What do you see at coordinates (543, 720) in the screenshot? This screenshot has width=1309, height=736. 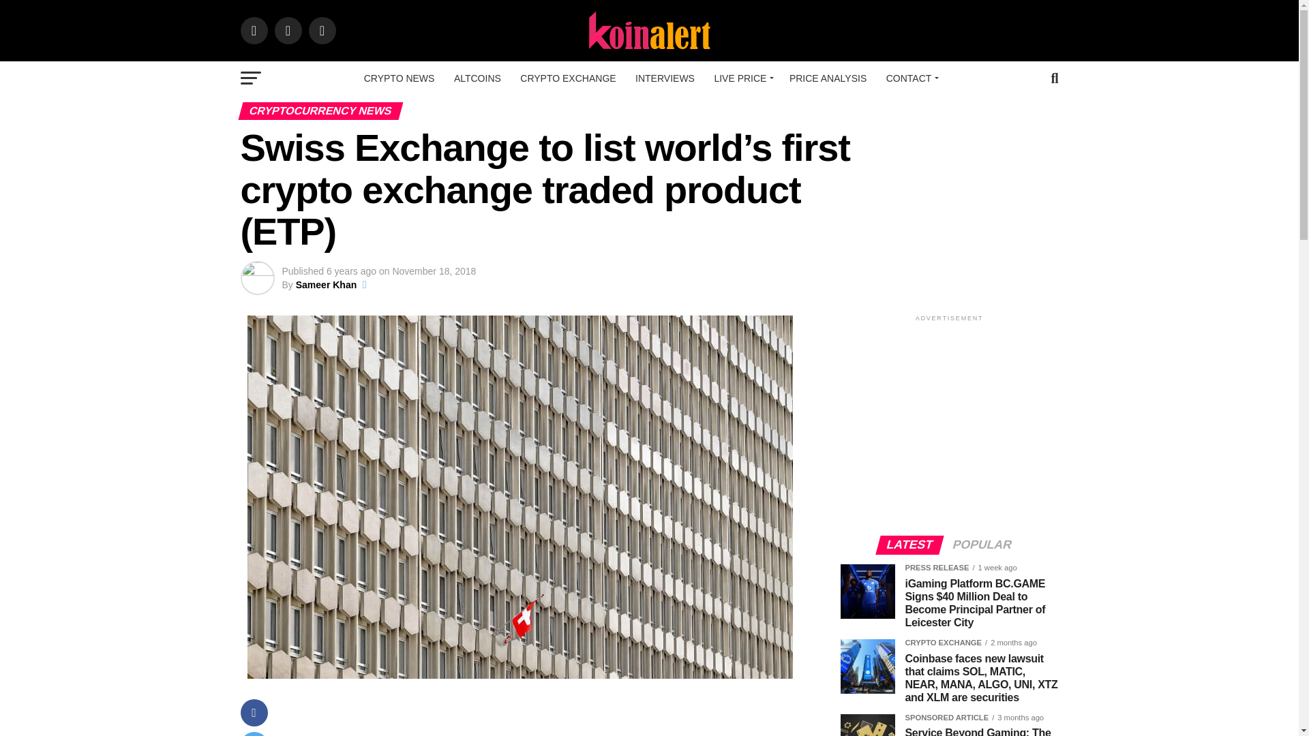 I see `Advertisement` at bounding box center [543, 720].